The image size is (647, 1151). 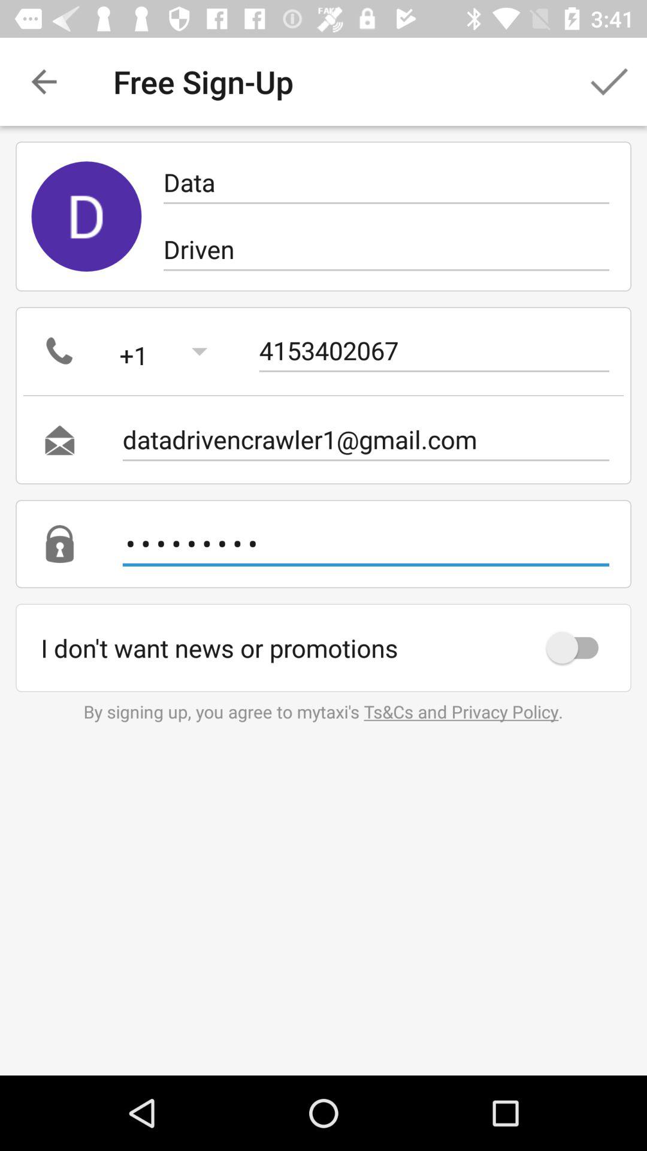 I want to click on press crowd3116, so click(x=365, y=543).